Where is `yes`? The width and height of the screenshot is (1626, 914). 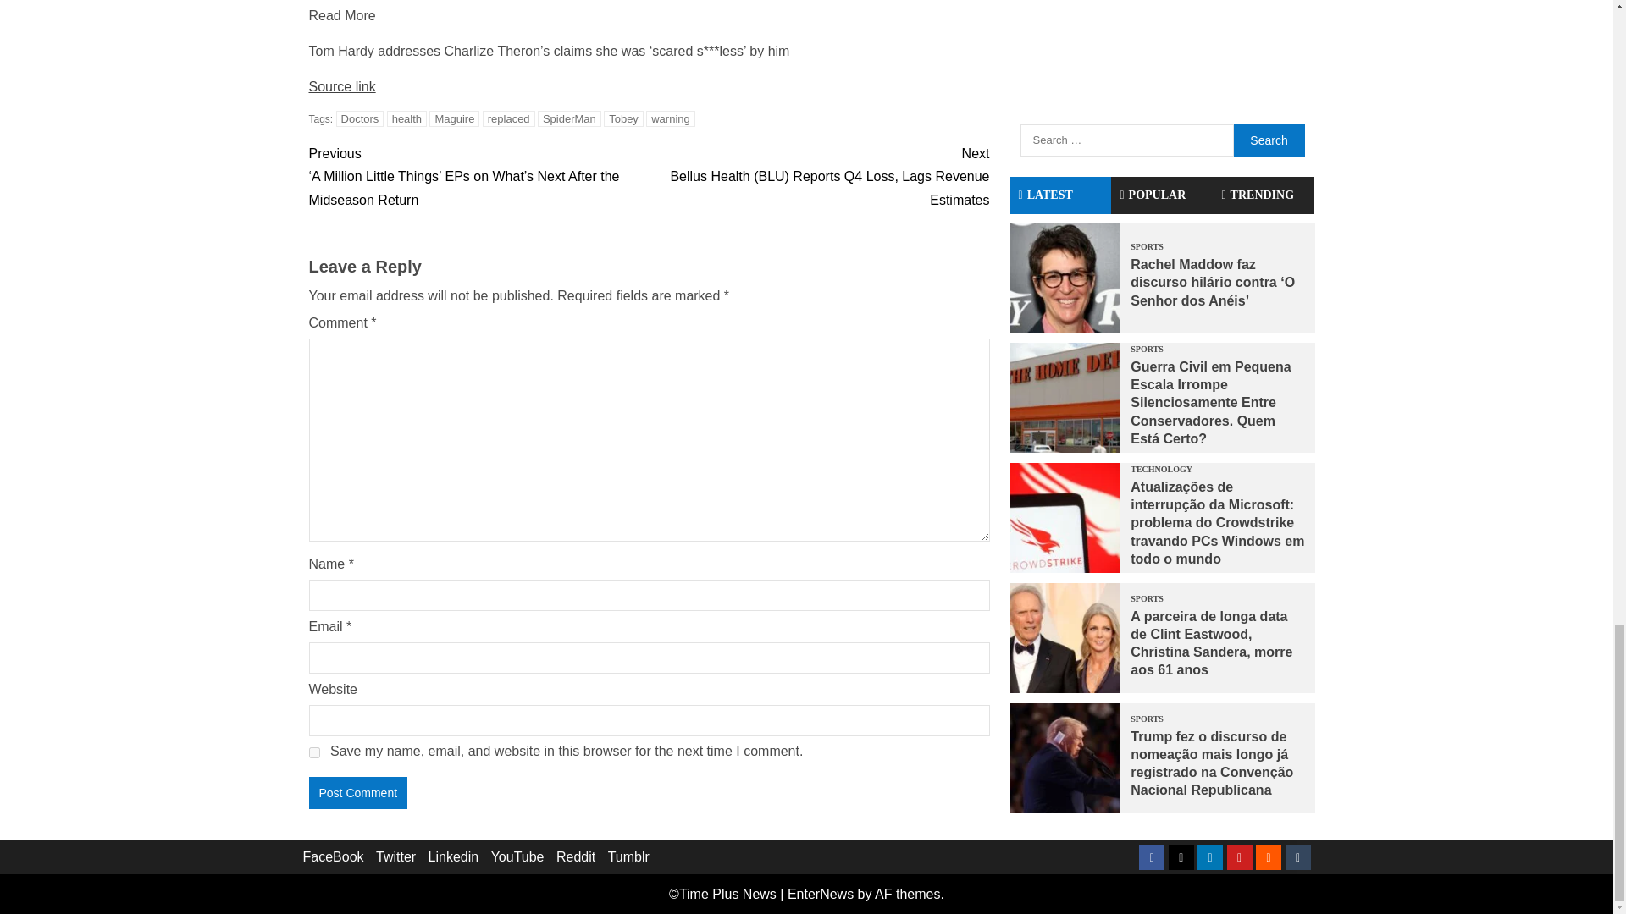 yes is located at coordinates (313, 753).